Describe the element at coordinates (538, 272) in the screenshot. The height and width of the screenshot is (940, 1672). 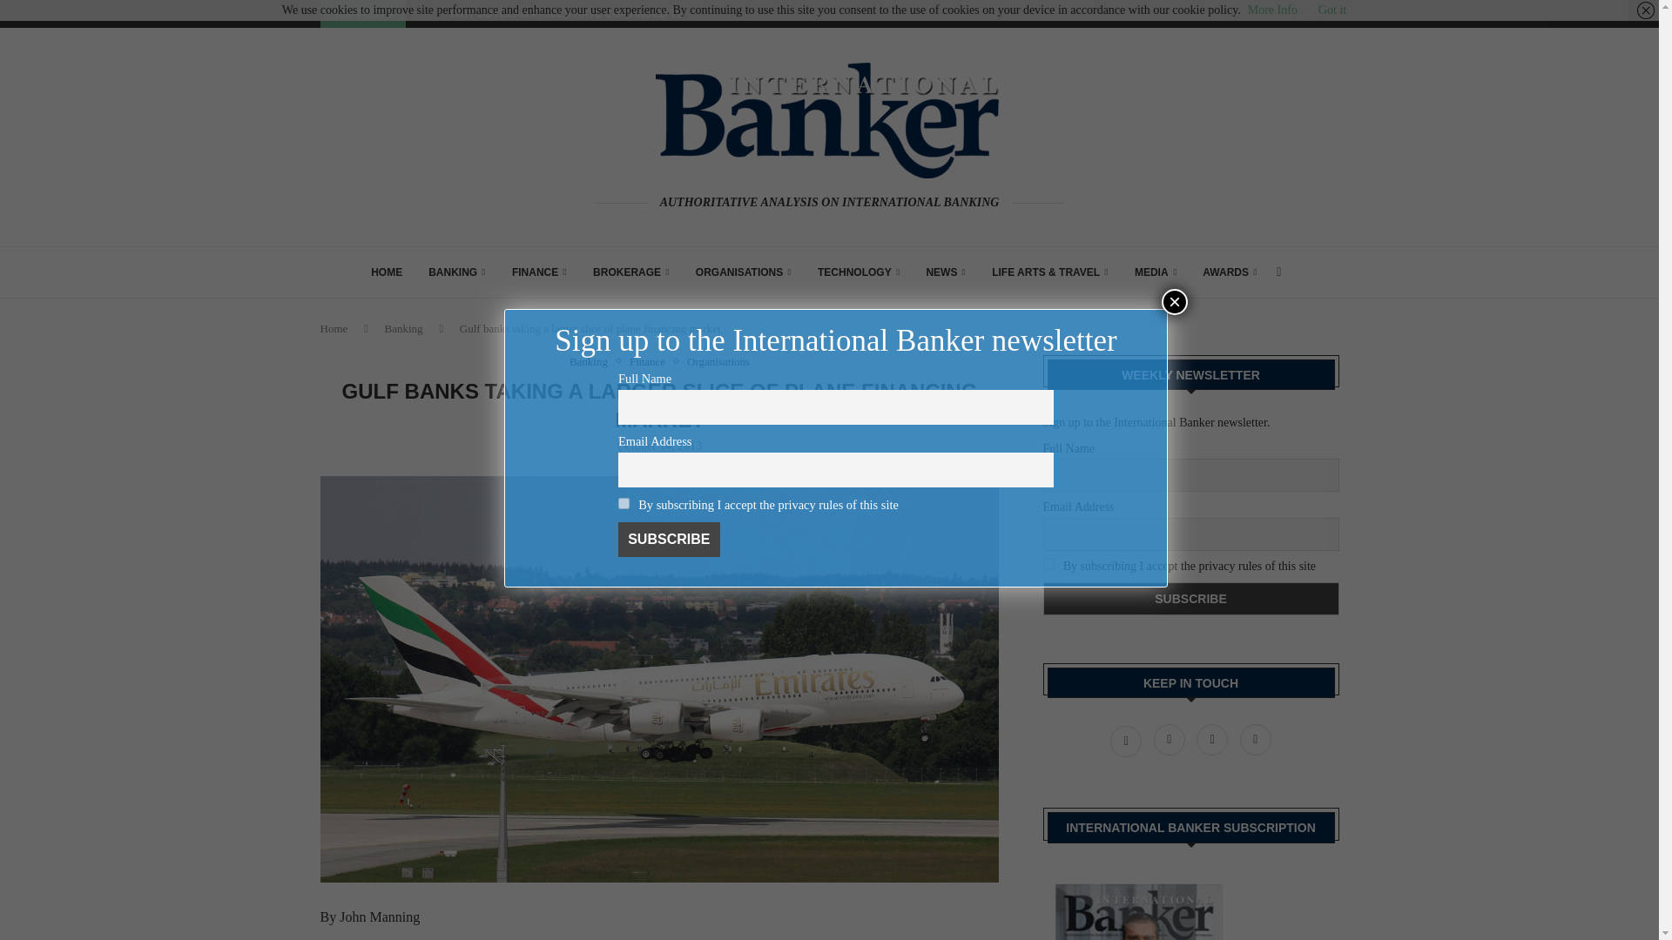
I see `FINANCE` at that location.